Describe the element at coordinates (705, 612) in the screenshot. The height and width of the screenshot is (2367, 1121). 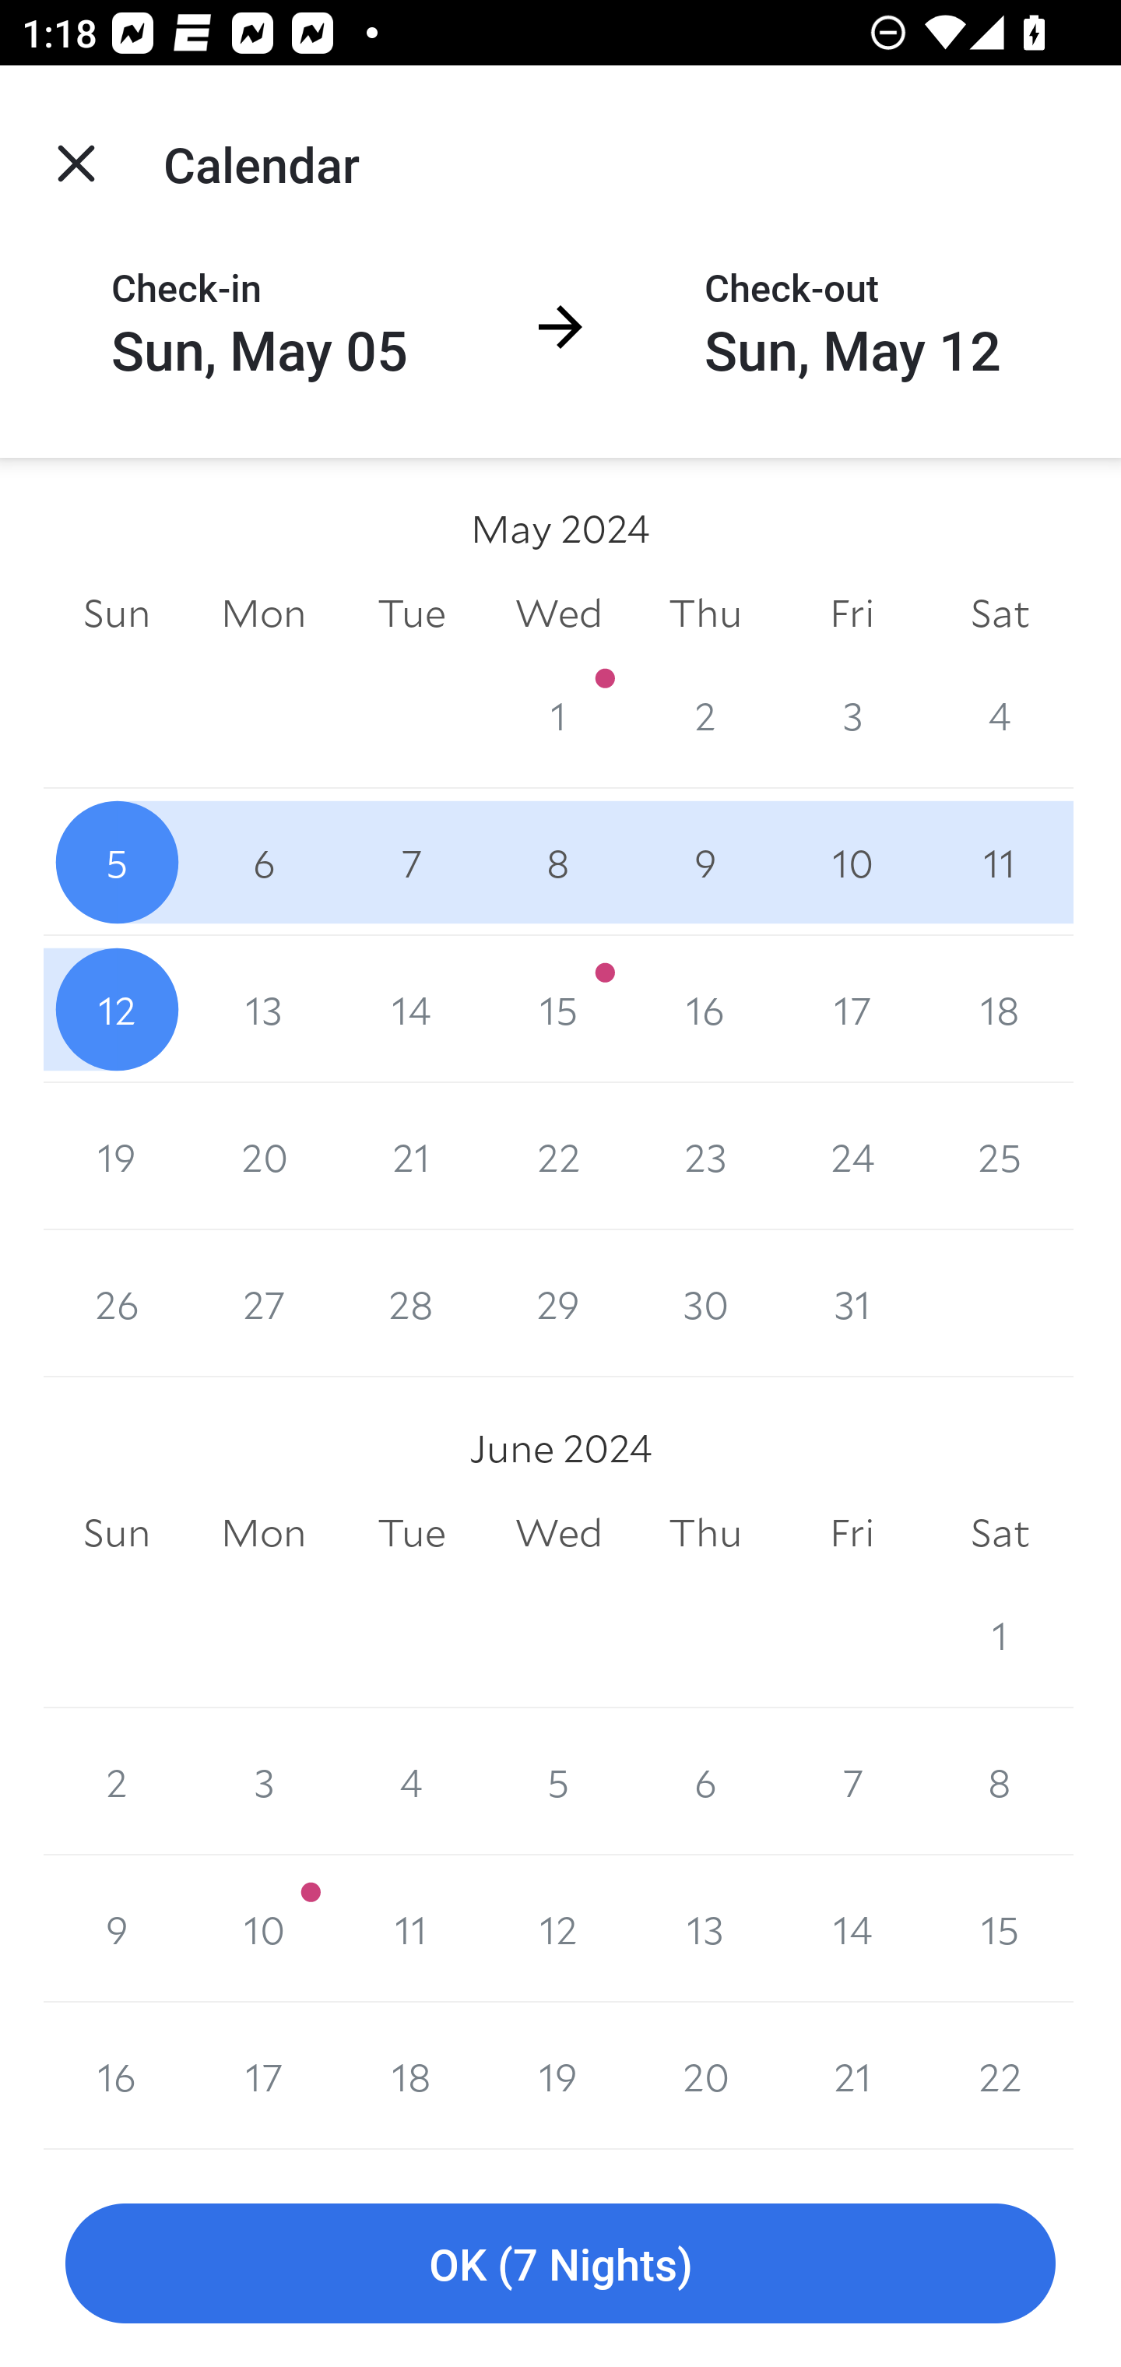
I see `Thu` at that location.